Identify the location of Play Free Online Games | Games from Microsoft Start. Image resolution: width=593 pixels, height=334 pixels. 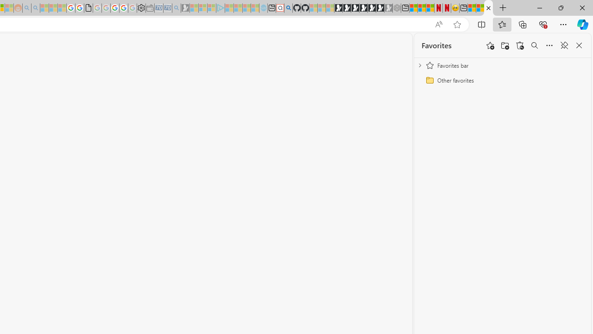
(338, 8).